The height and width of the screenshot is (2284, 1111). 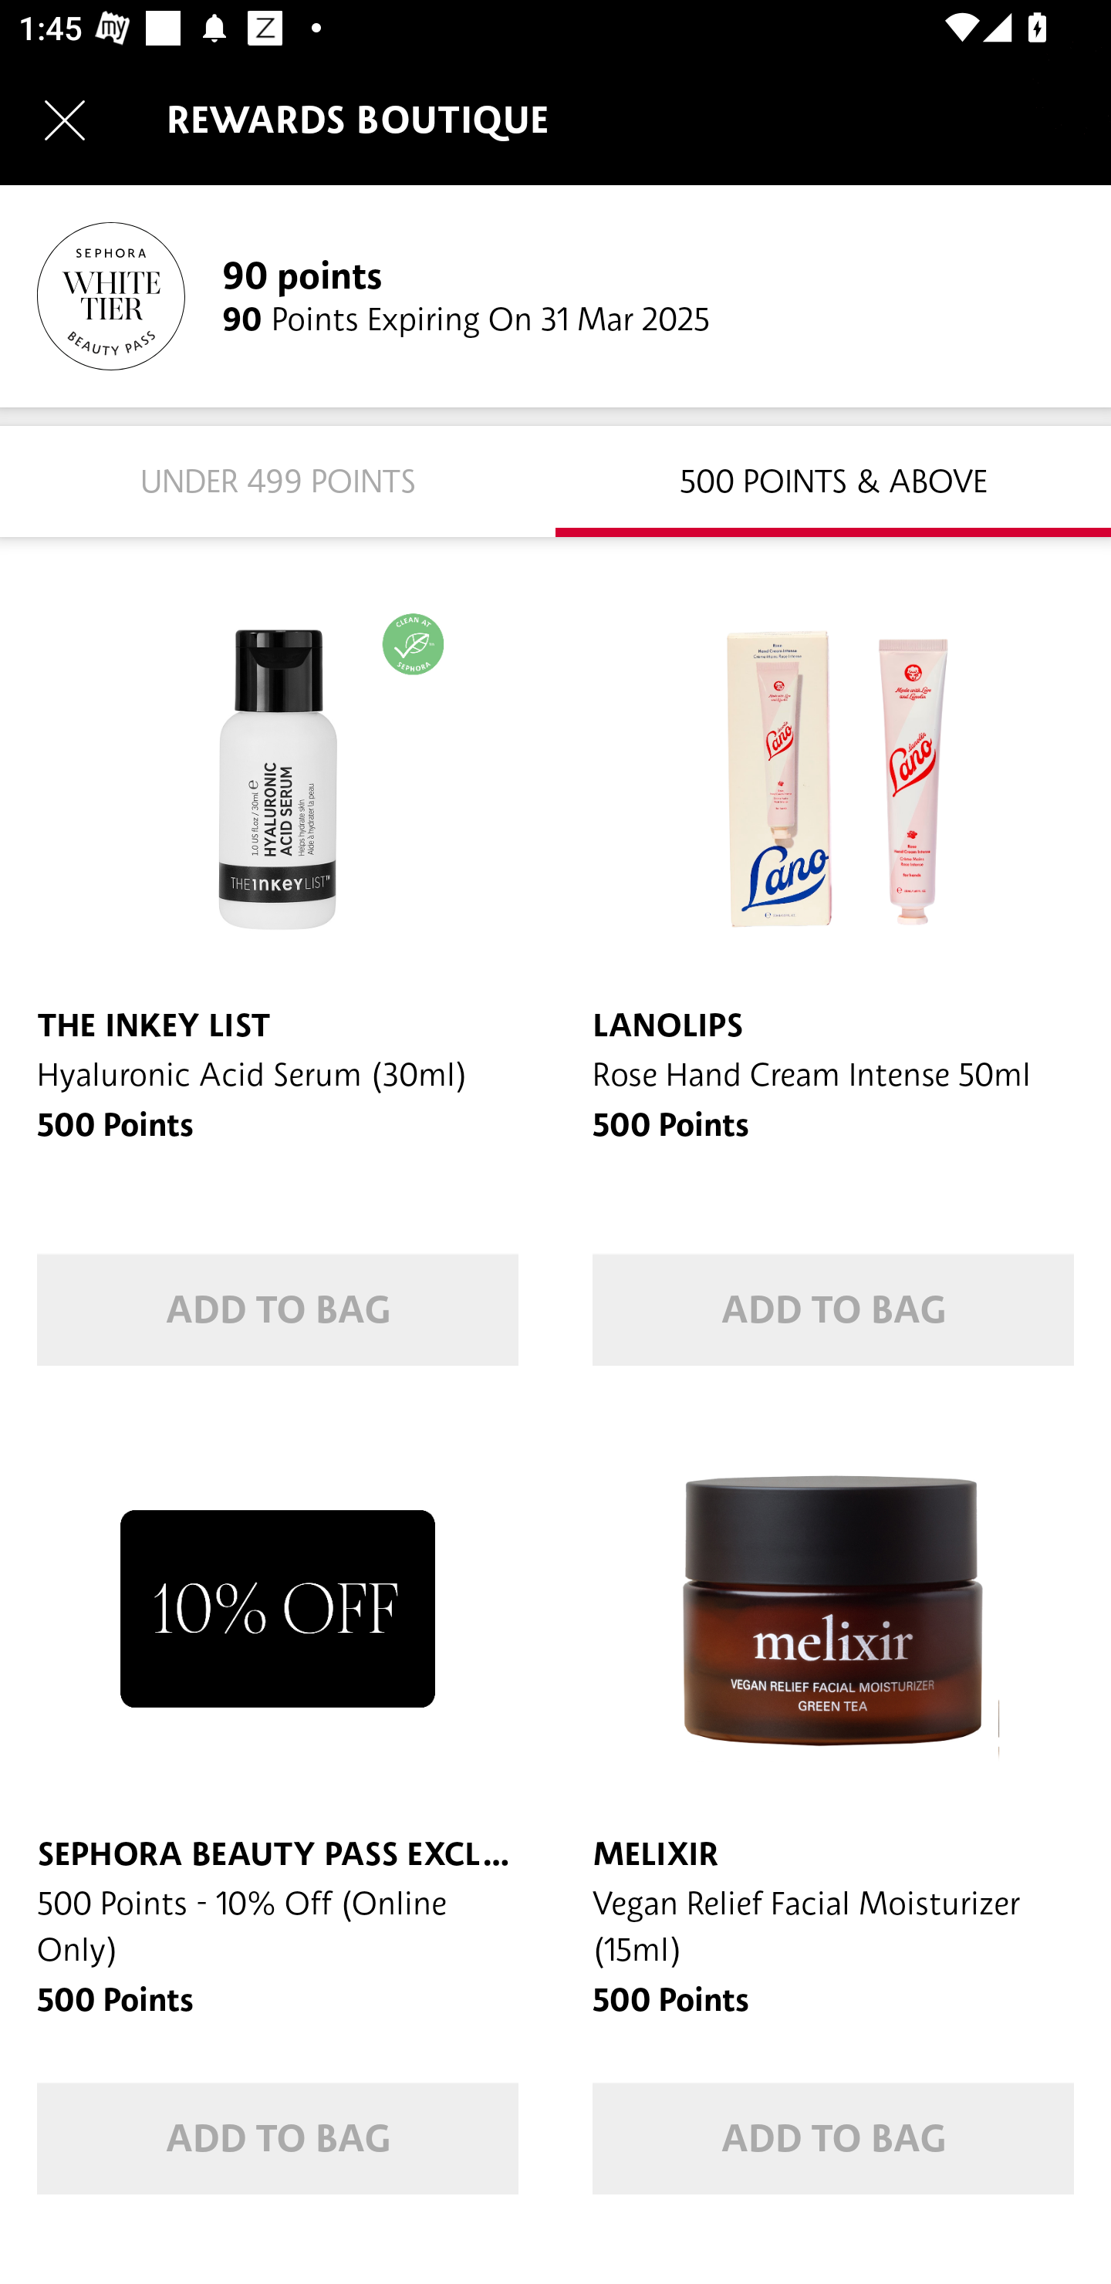 I want to click on Under 499 Points UNDER 499 POINTS, so click(x=278, y=480).